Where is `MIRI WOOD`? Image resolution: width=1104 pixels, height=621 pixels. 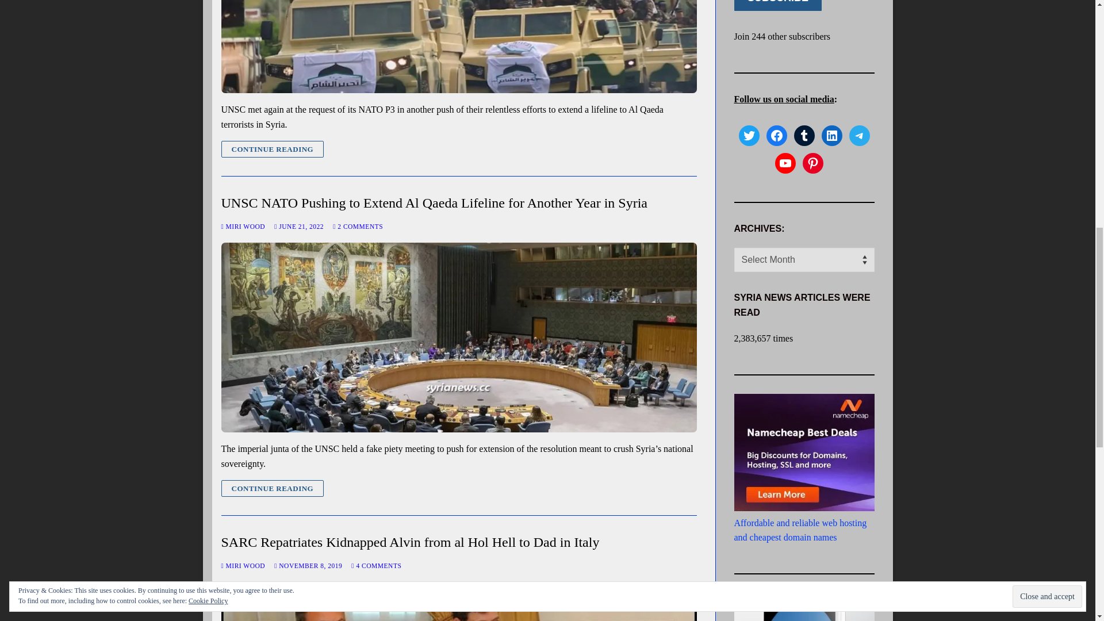
MIRI WOOD is located at coordinates (243, 226).